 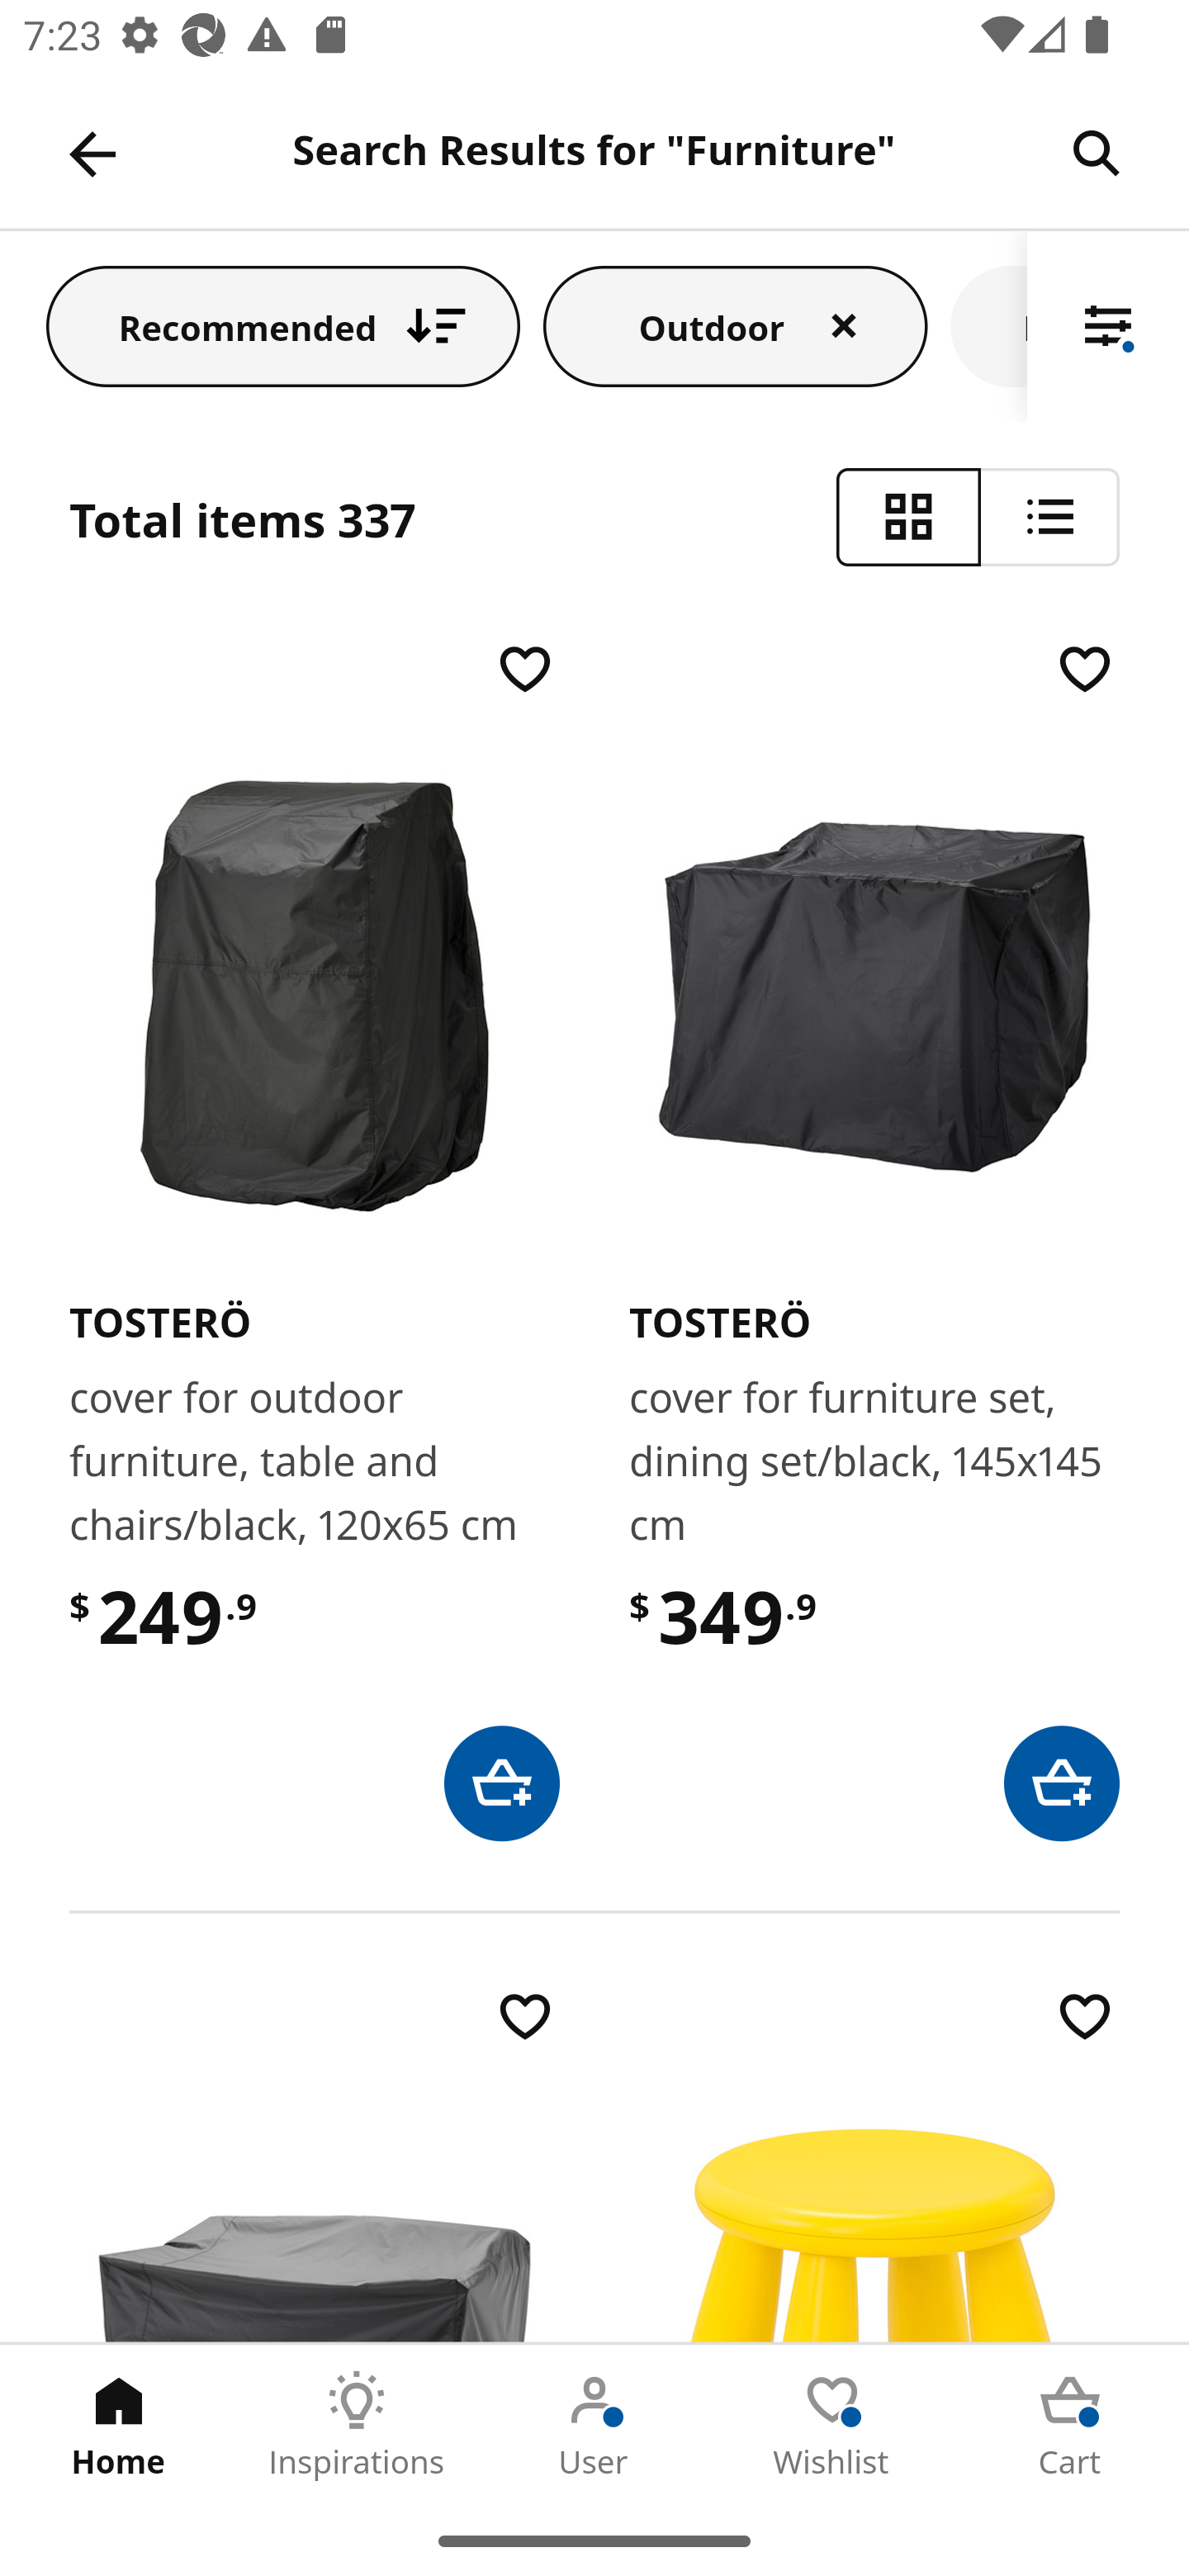 I want to click on Recommended, so click(x=283, y=325).